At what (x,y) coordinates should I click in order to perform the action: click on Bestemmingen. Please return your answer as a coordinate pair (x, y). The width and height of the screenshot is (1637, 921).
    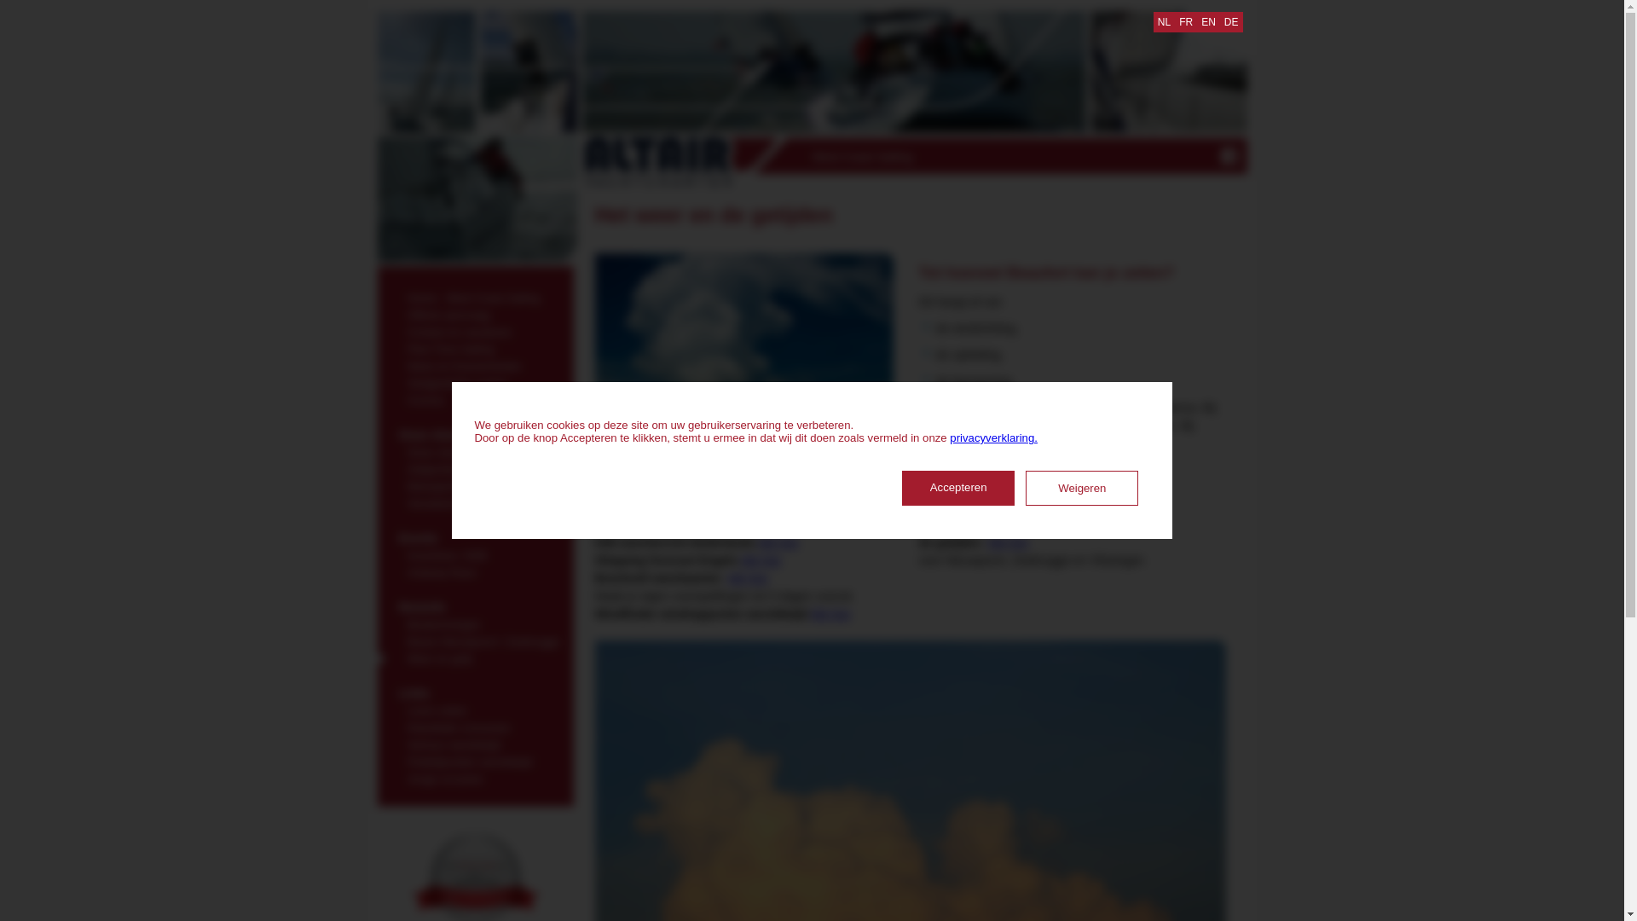
    Looking at the image, I should click on (475, 623).